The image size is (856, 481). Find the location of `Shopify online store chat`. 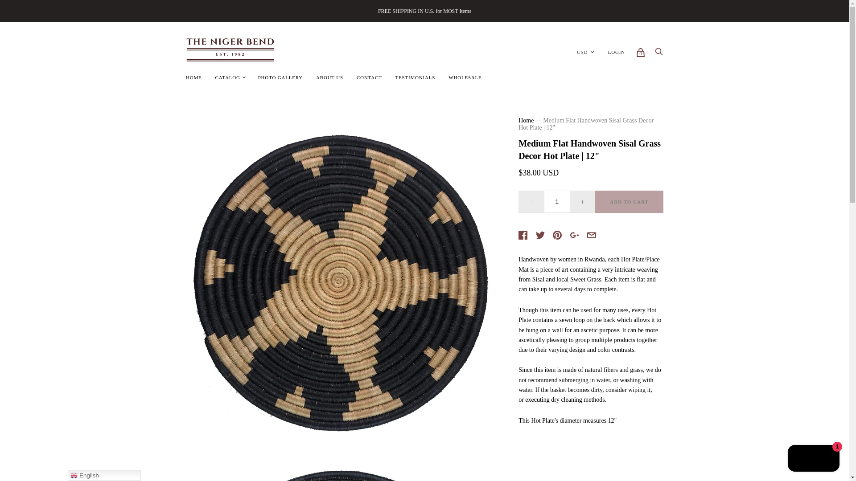

Shopify online store chat is located at coordinates (813, 459).